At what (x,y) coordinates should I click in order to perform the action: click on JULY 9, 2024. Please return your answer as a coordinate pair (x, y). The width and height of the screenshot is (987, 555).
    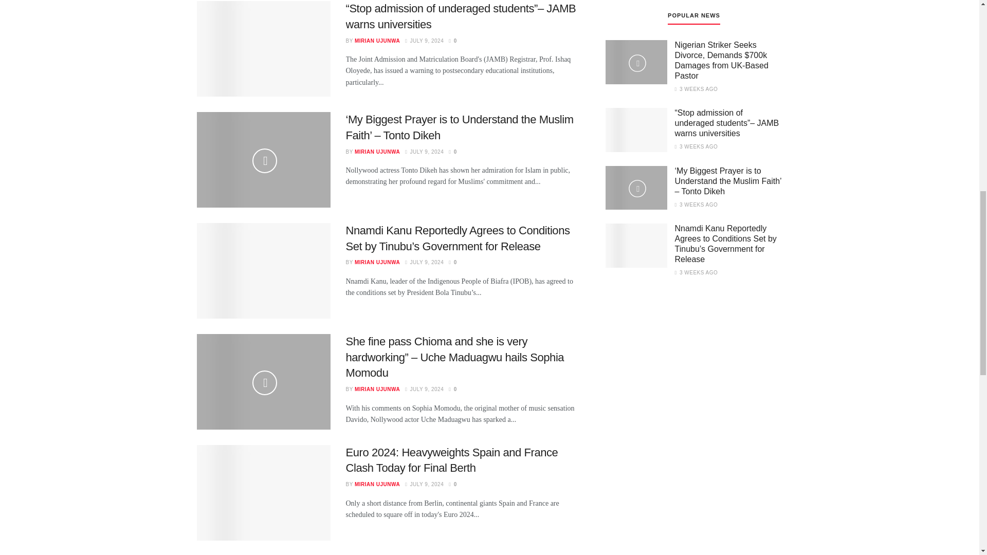
    Looking at the image, I should click on (424, 41).